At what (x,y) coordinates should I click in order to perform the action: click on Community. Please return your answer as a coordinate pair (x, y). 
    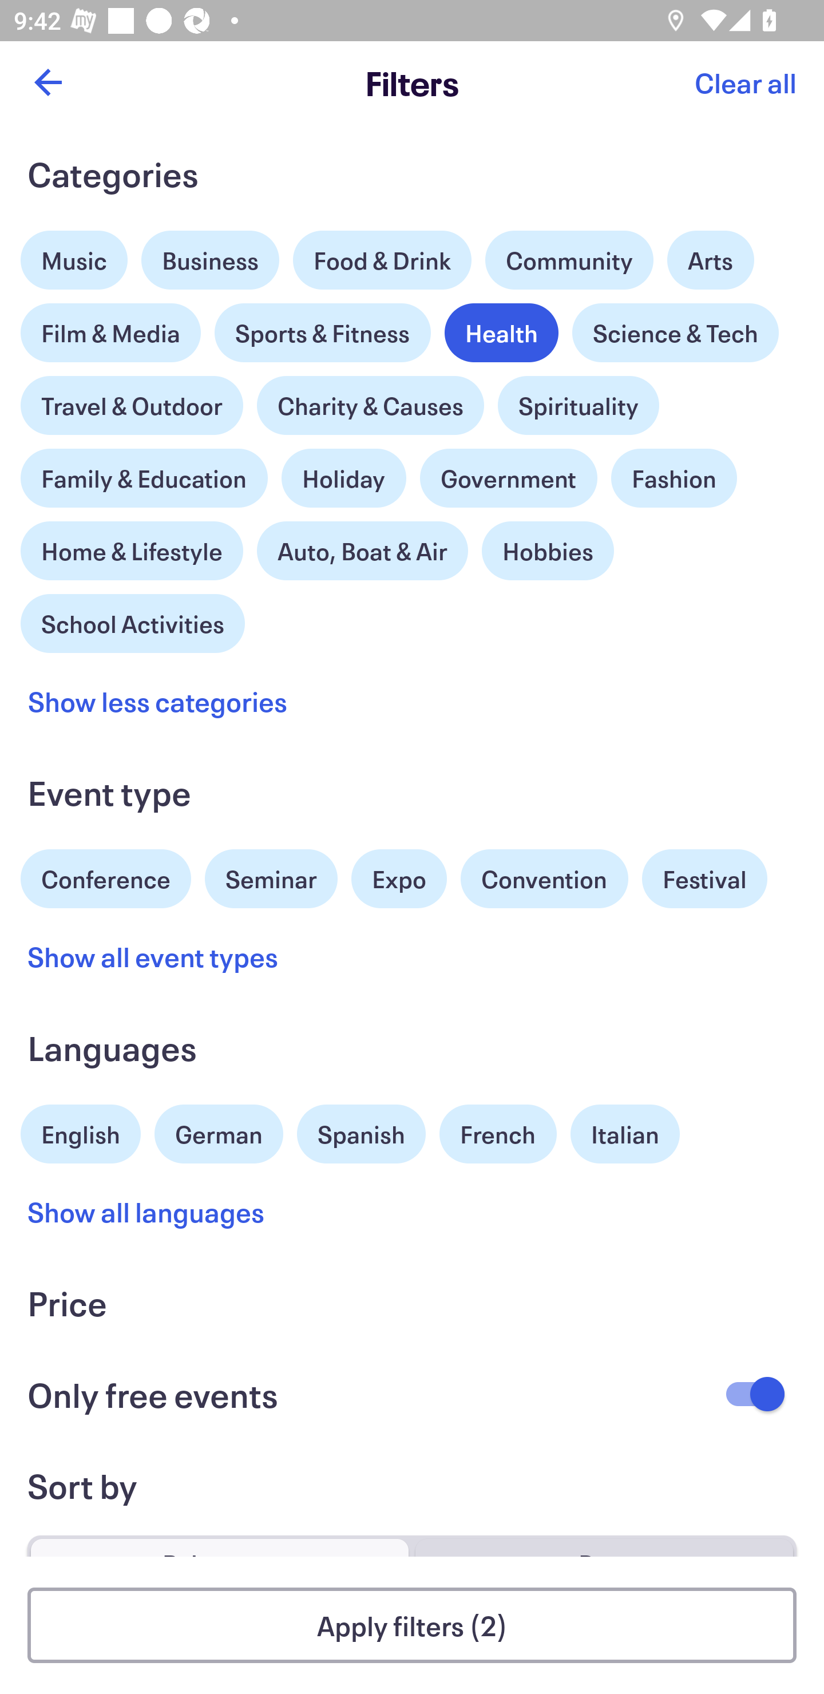
    Looking at the image, I should click on (569, 260).